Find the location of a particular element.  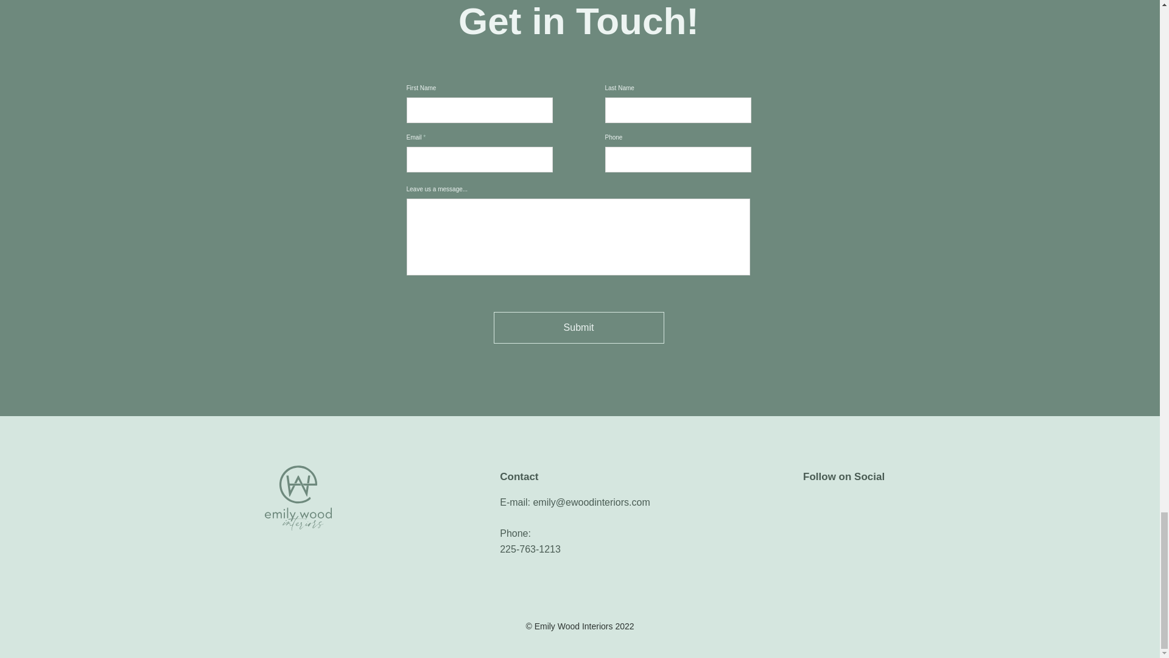

Submit is located at coordinates (578, 327).